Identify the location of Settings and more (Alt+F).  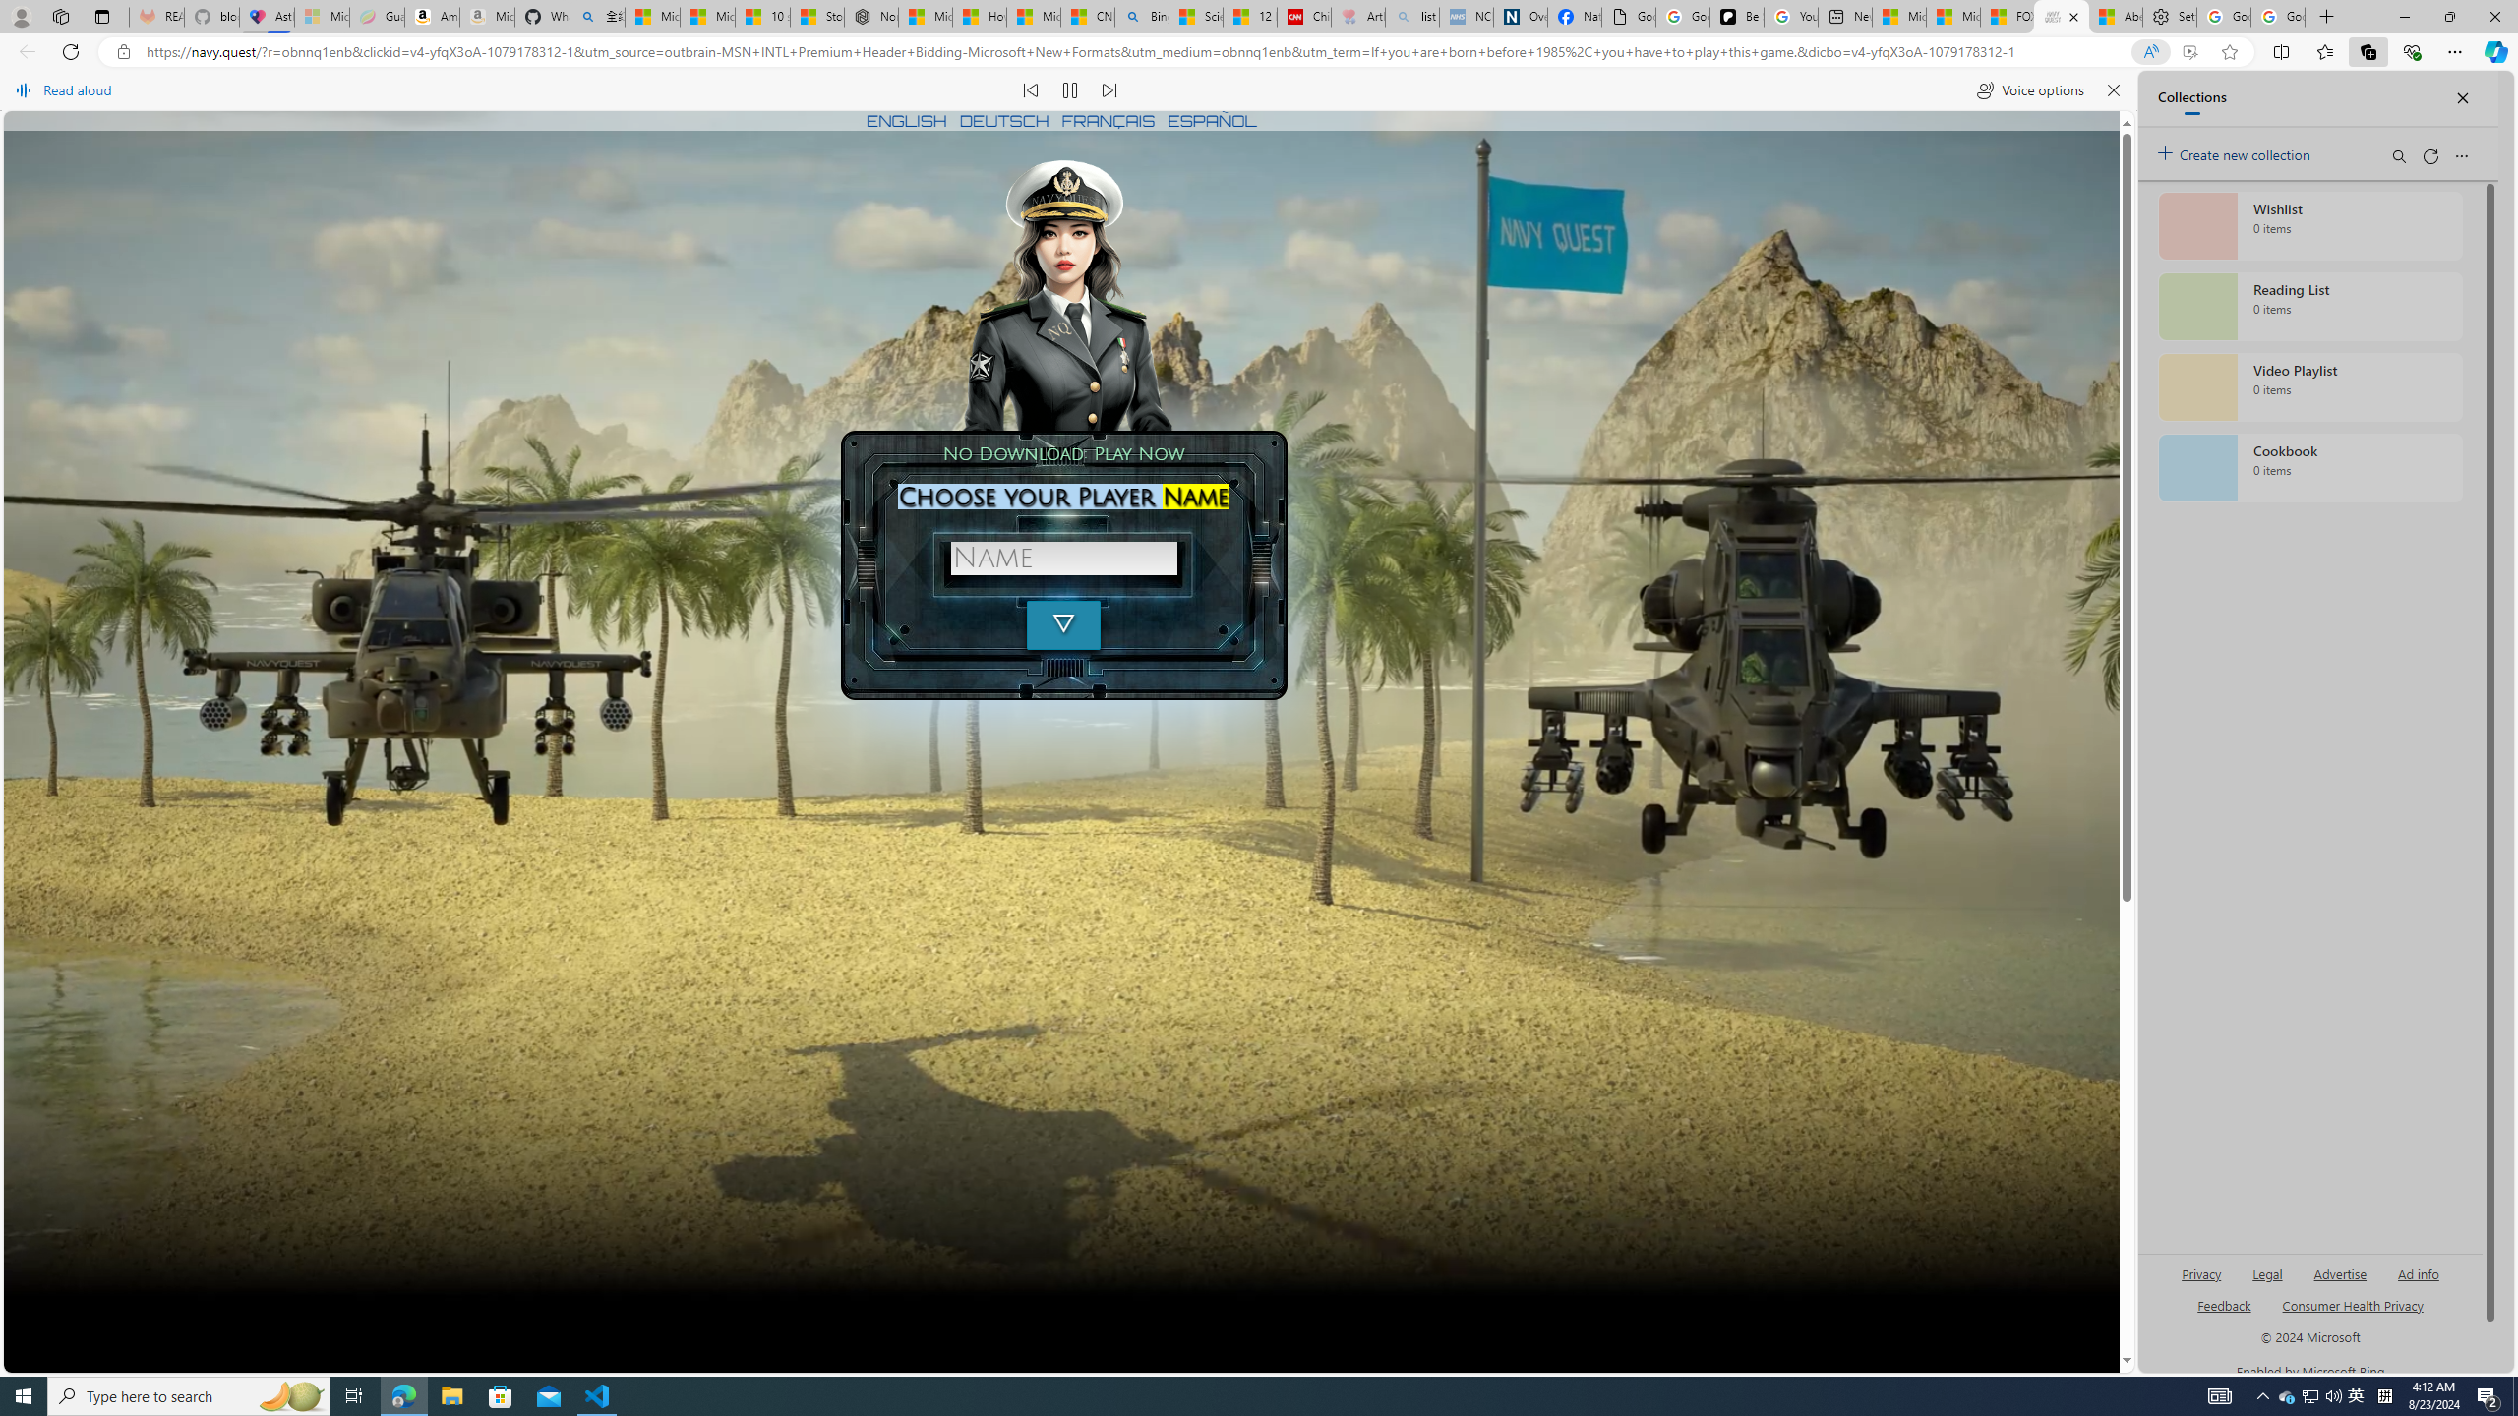
(2455, 51).